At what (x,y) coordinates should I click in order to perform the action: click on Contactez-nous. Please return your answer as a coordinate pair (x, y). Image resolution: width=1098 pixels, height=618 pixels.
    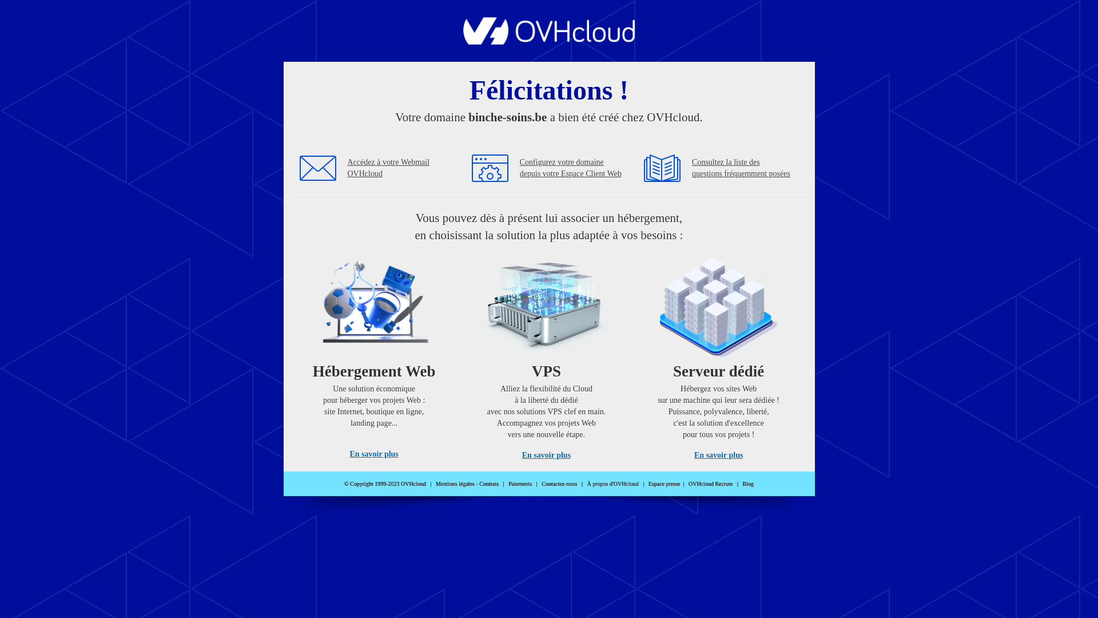
    Looking at the image, I should click on (559, 484).